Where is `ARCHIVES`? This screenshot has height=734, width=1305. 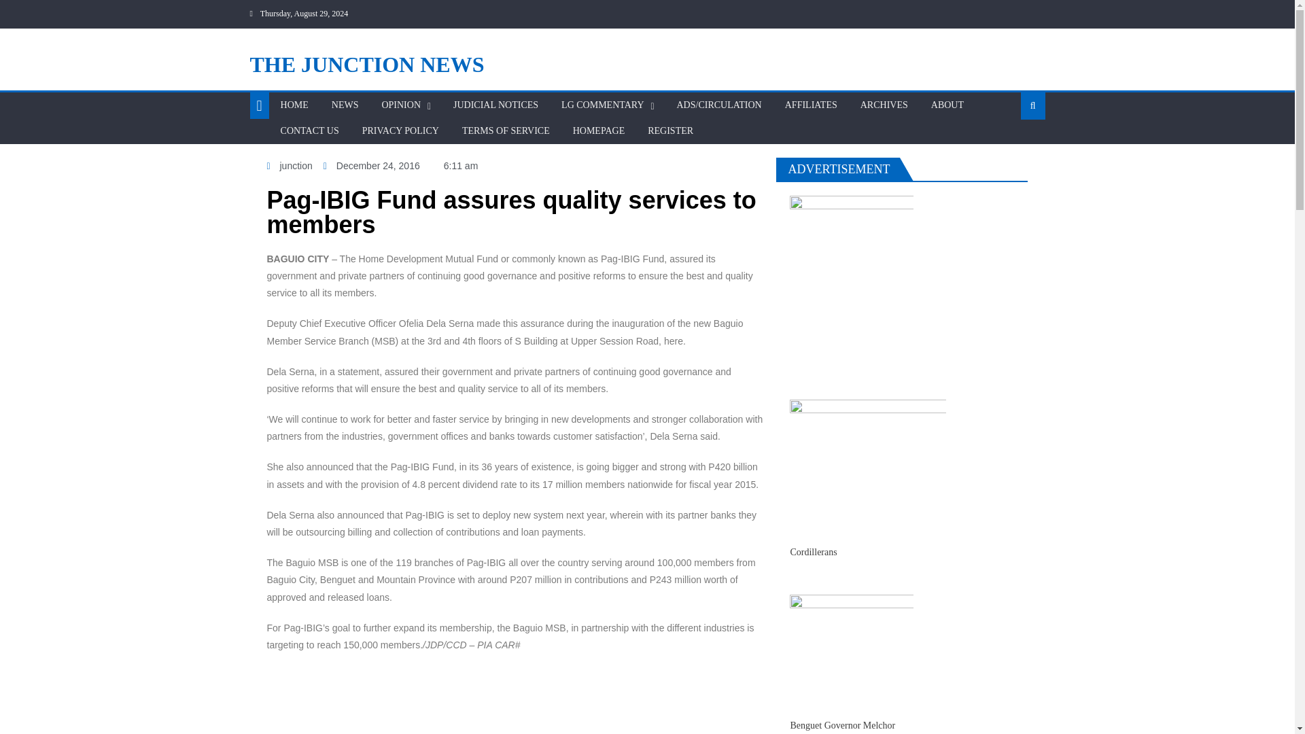 ARCHIVES is located at coordinates (884, 105).